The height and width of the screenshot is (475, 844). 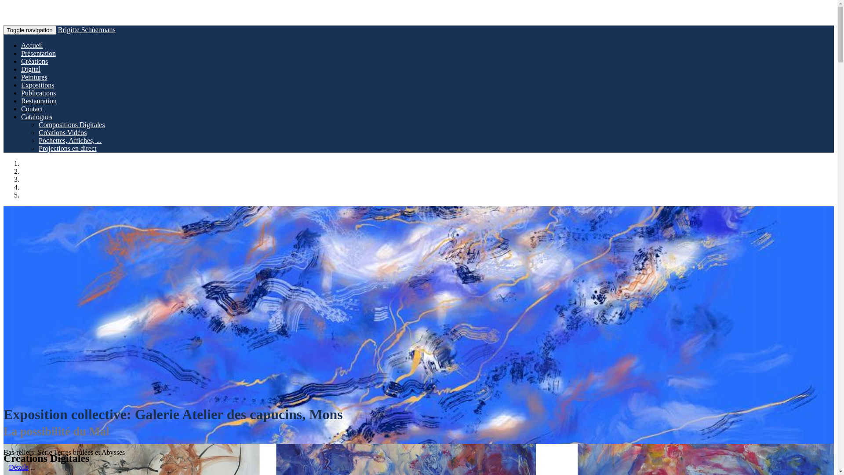 What do you see at coordinates (30, 30) in the screenshot?
I see `Toggle navigation` at bounding box center [30, 30].